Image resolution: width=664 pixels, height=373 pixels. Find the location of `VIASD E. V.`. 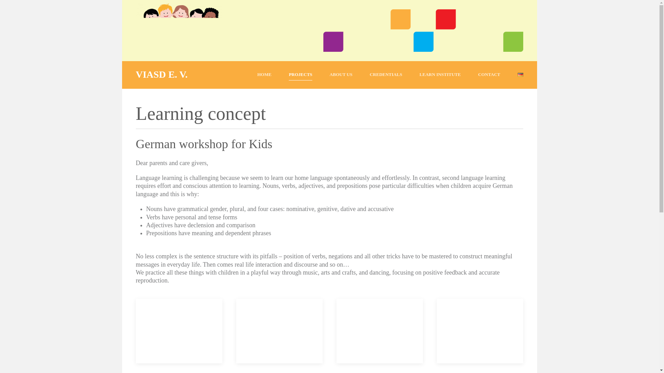

VIASD E. V. is located at coordinates (162, 75).